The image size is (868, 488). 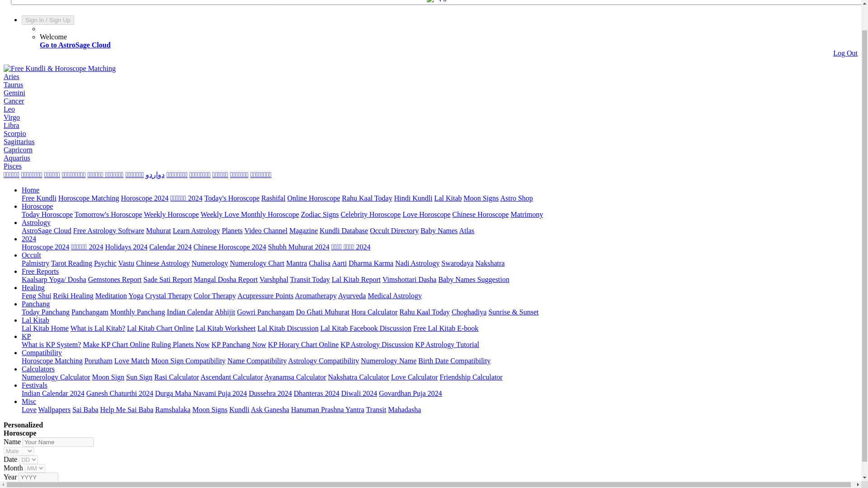 What do you see at coordinates (239, 174) in the screenshot?
I see `Assamese` at bounding box center [239, 174].